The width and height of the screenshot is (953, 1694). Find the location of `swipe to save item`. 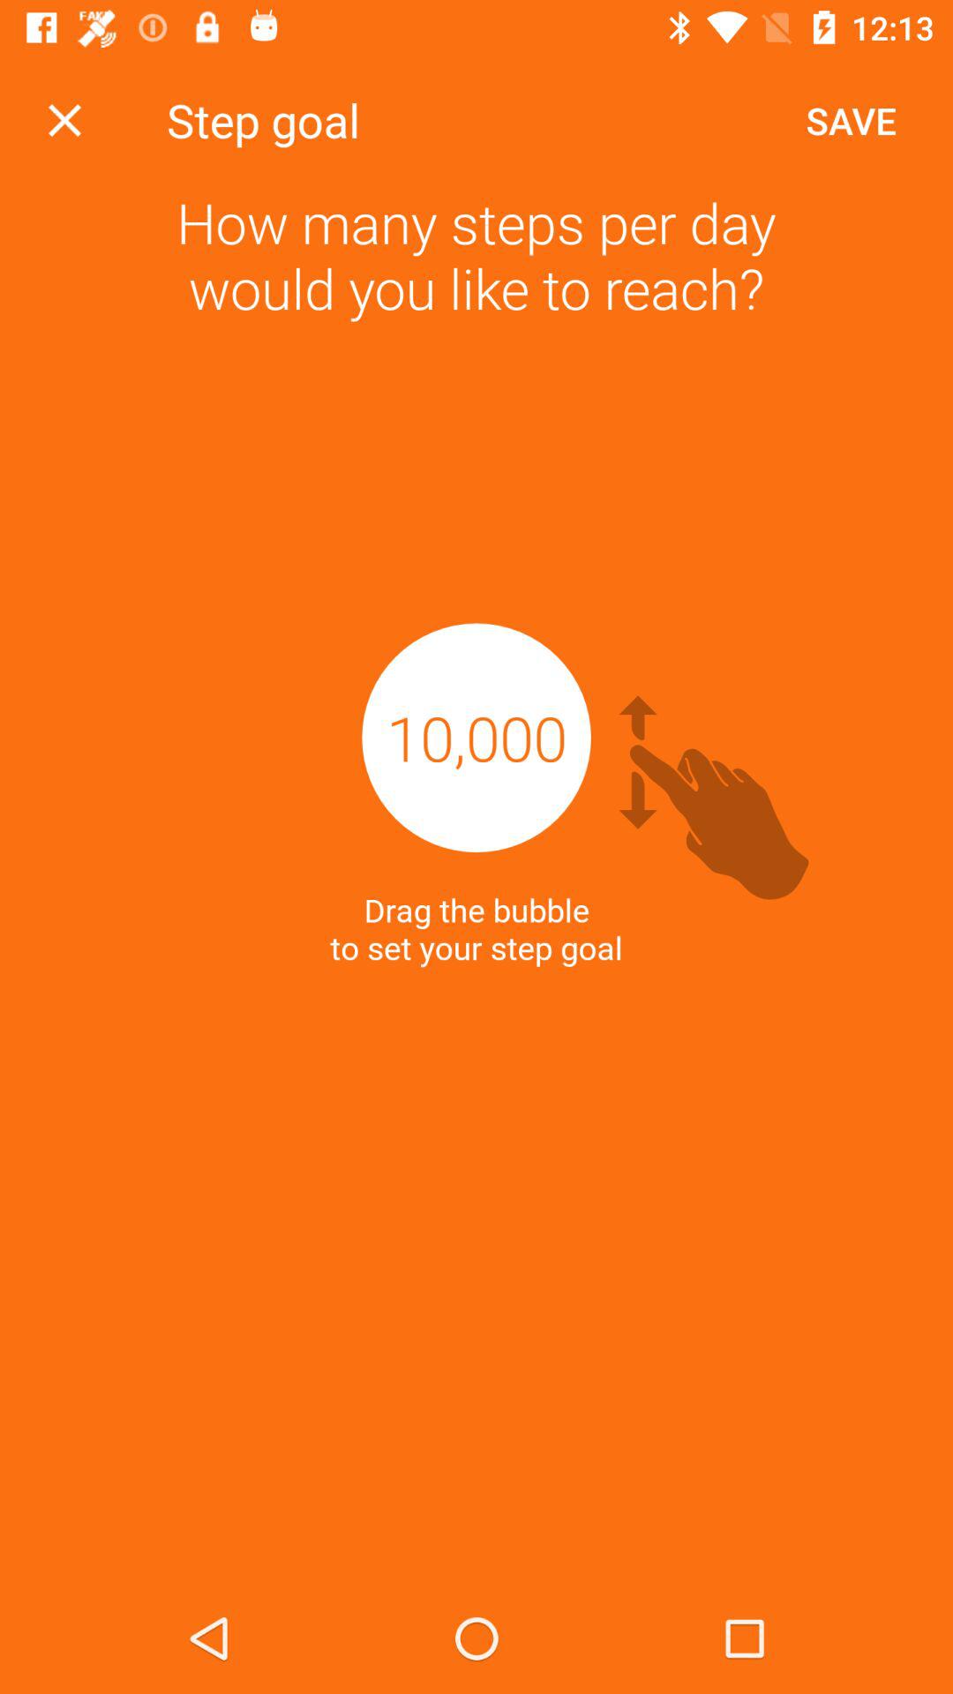

swipe to save item is located at coordinates (851, 120).